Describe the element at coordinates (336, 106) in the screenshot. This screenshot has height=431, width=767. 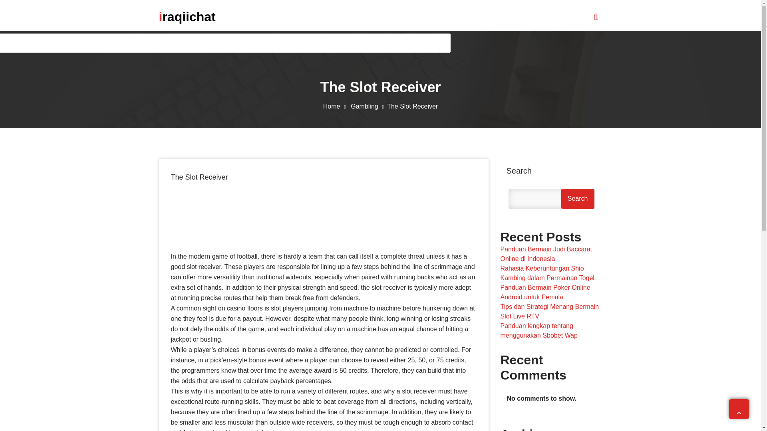
I see `Home` at that location.